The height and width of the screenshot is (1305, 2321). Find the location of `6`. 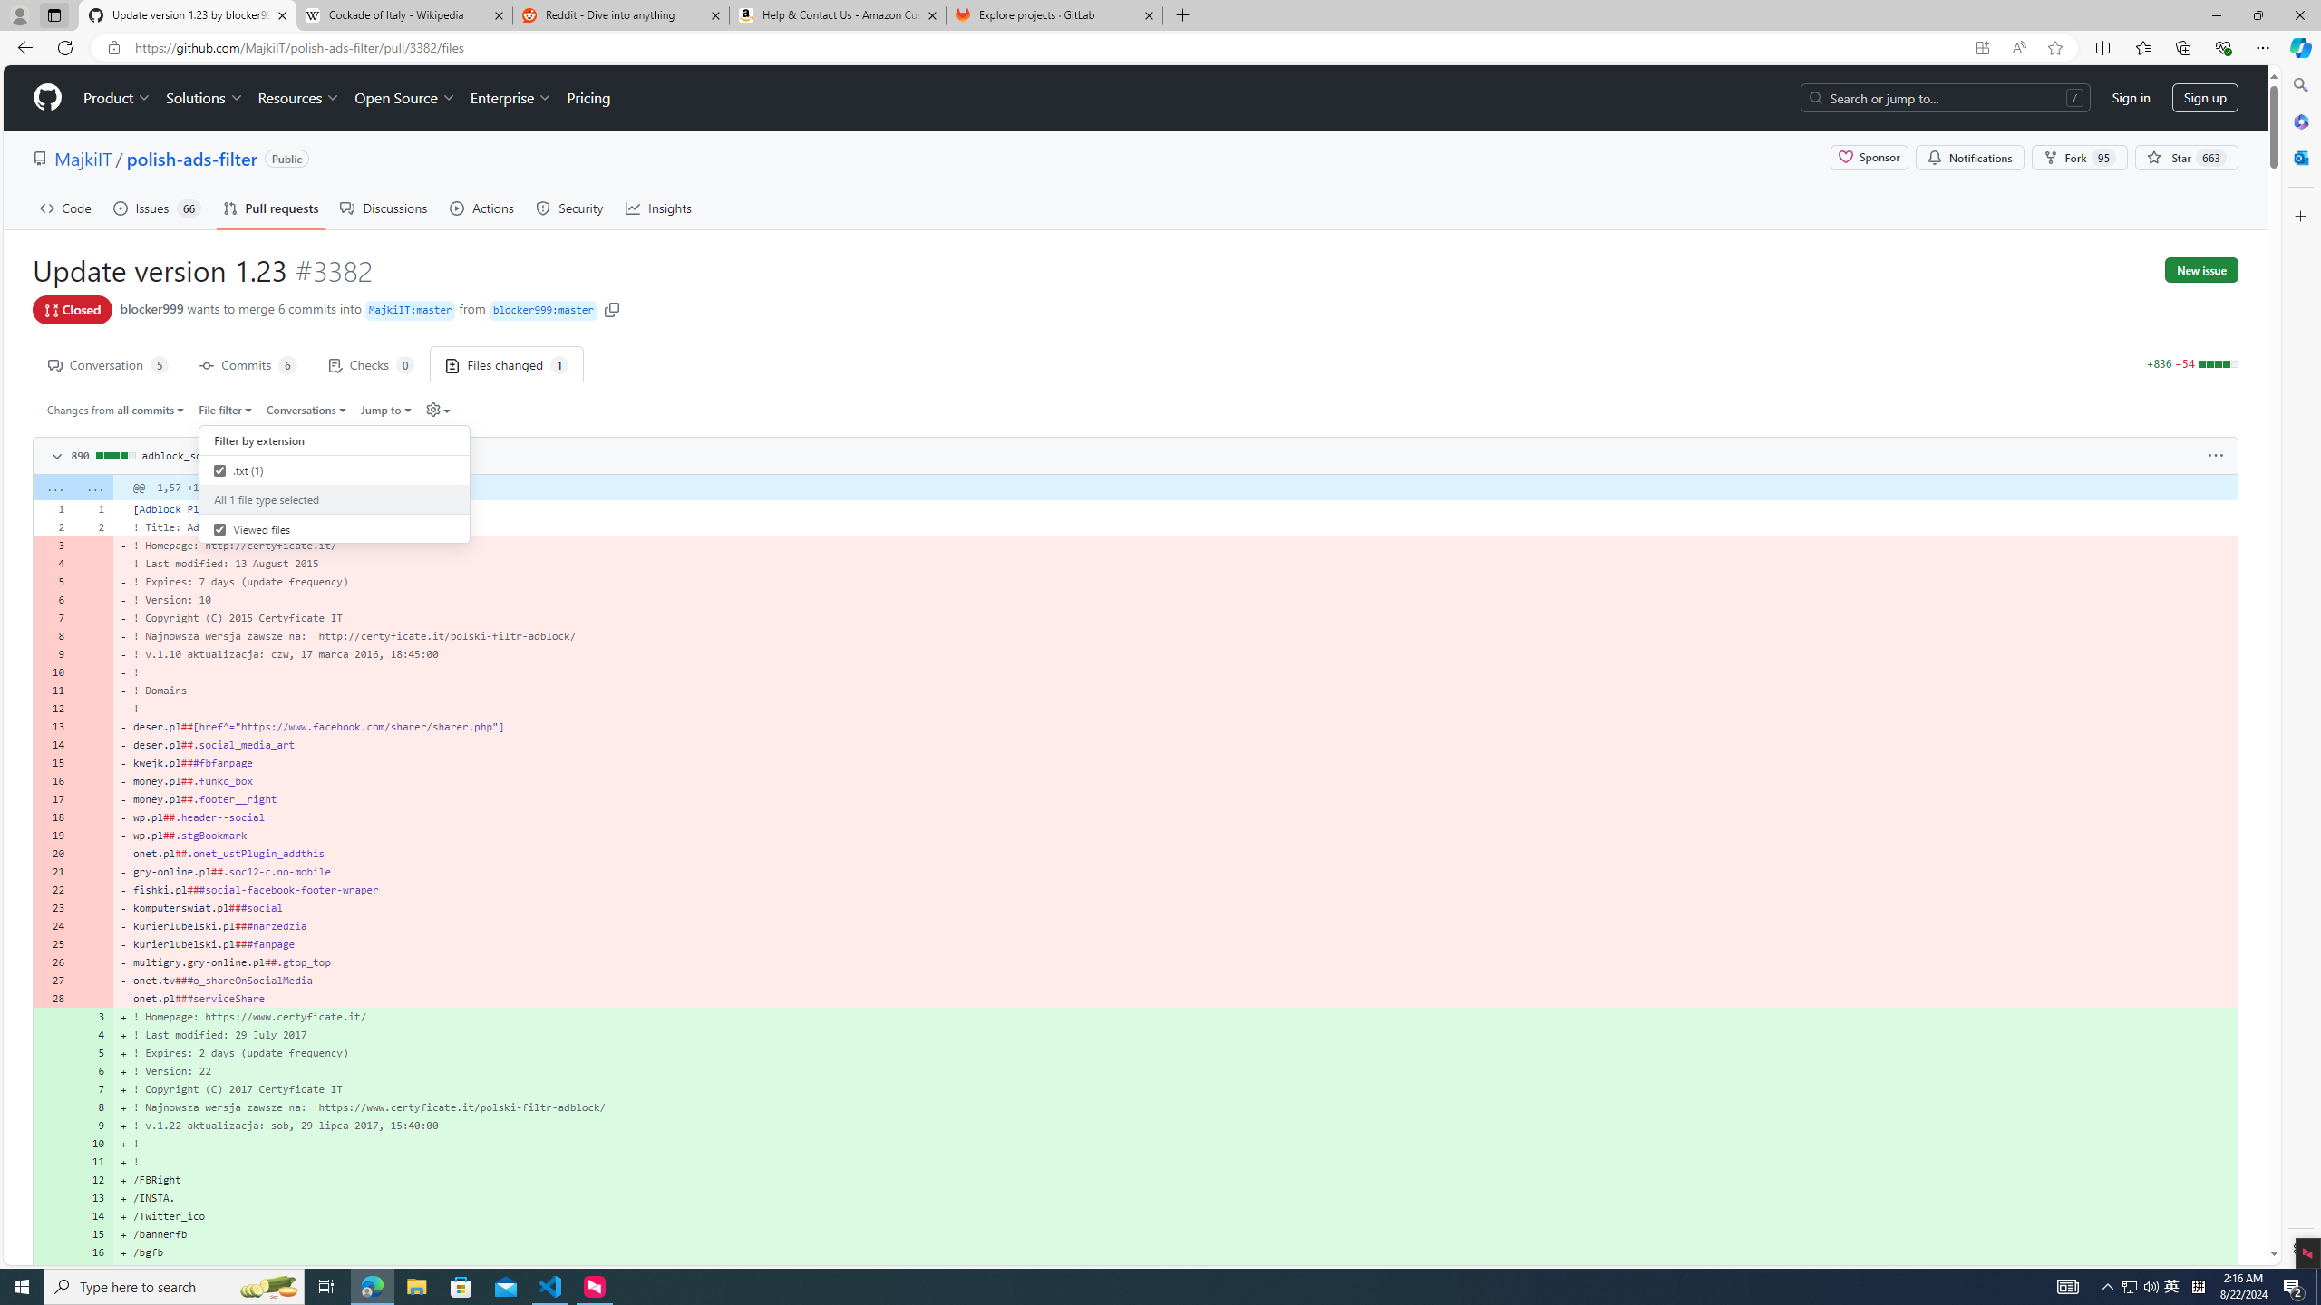

6 is located at coordinates (93, 1071).